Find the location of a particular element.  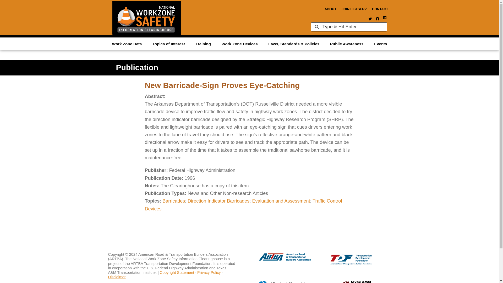

CONTACT is located at coordinates (380, 9).